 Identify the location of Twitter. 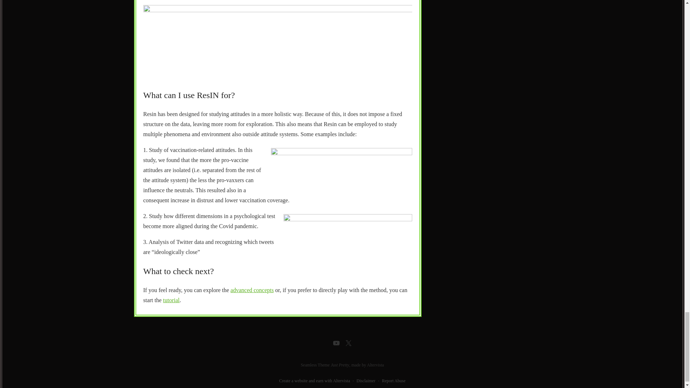
(348, 343).